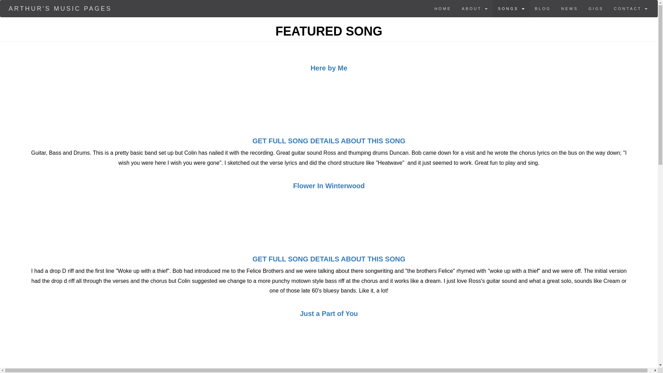  I want to click on Flower In Winterwood, so click(329, 186).